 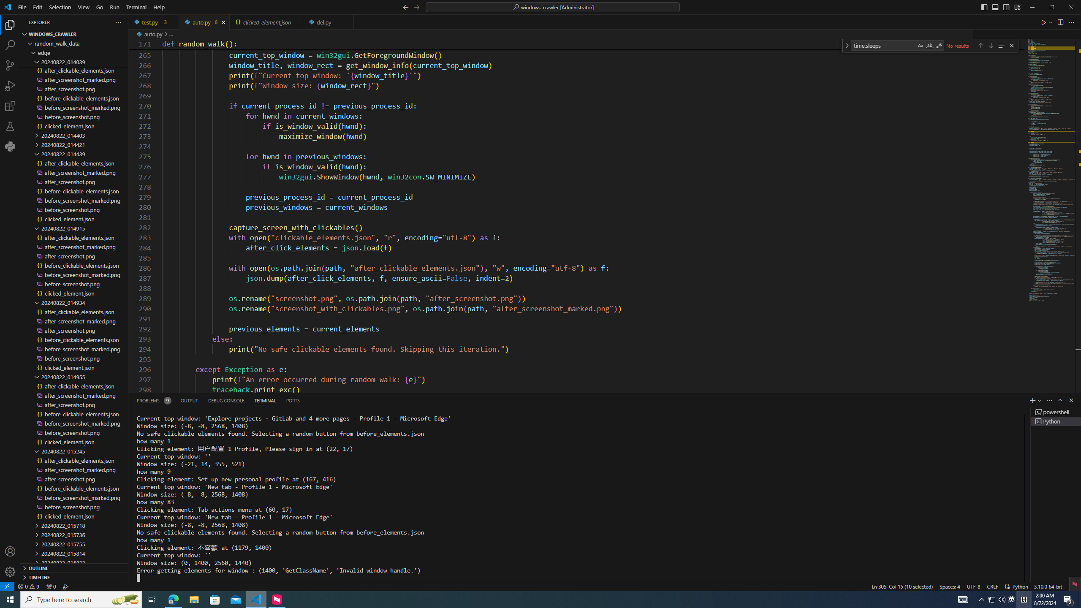 What do you see at coordinates (1056, 412) in the screenshot?
I see `Terminal 1 powershell` at bounding box center [1056, 412].